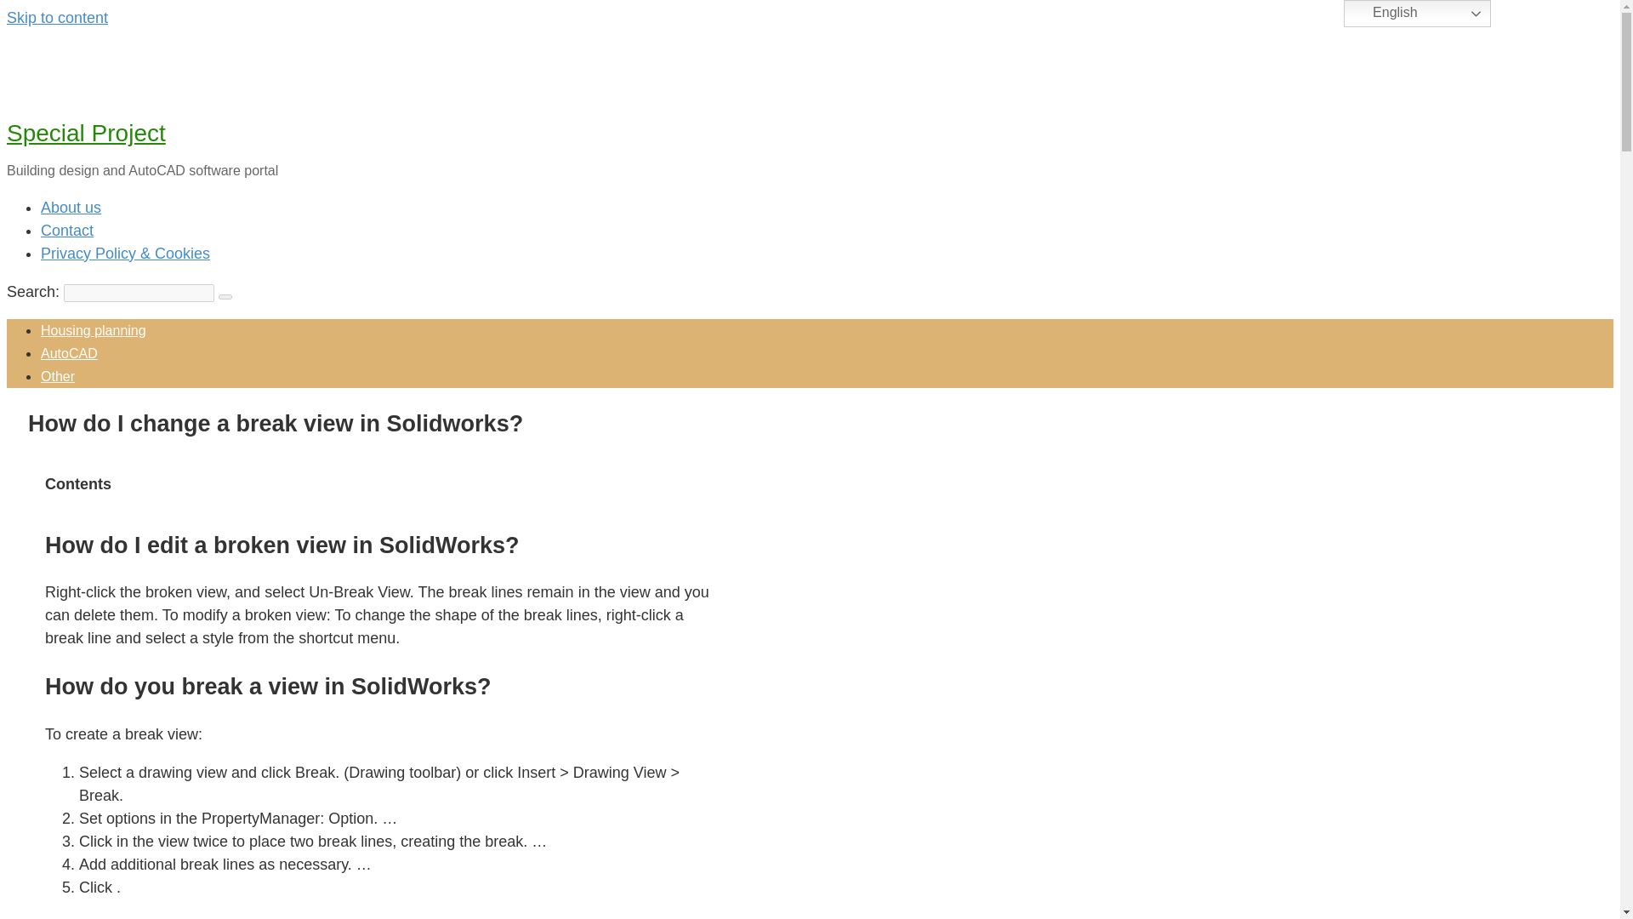 The height and width of the screenshot is (919, 1633). Describe the element at coordinates (66, 230) in the screenshot. I see `Contact` at that location.